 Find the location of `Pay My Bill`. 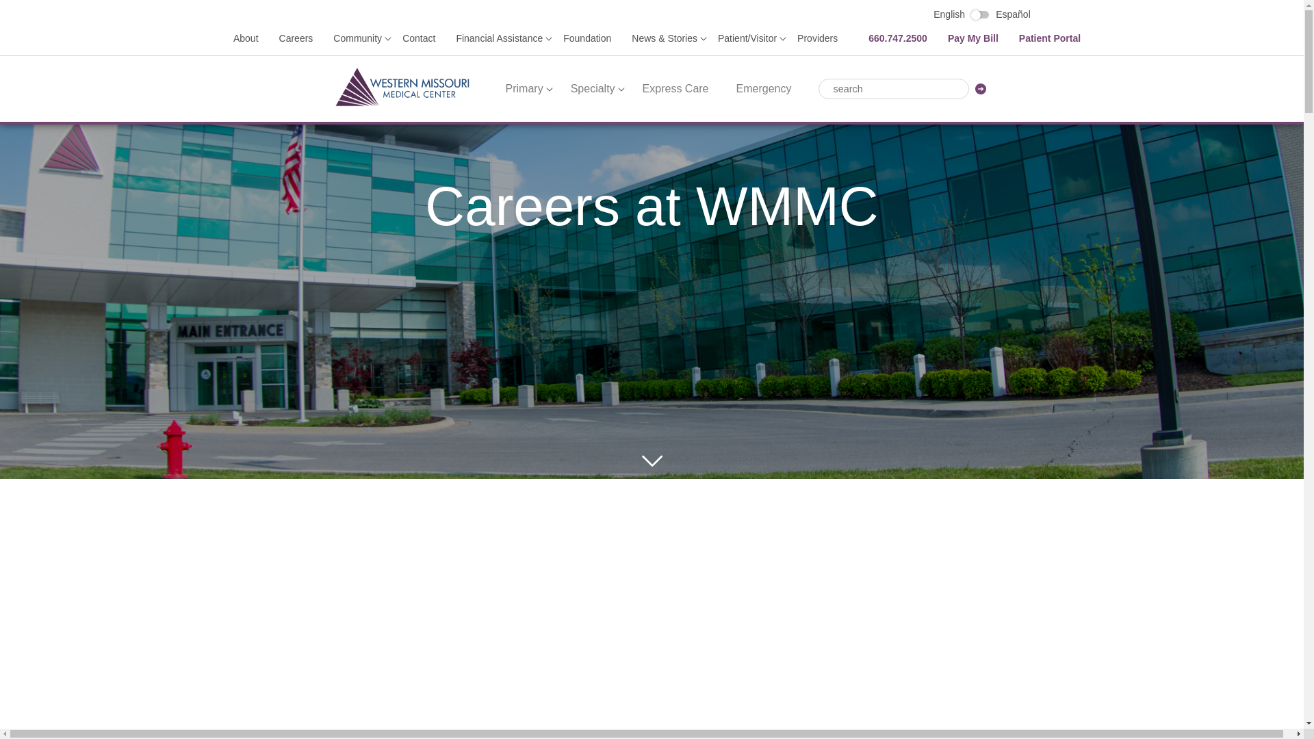

Pay My Bill is located at coordinates (973, 38).